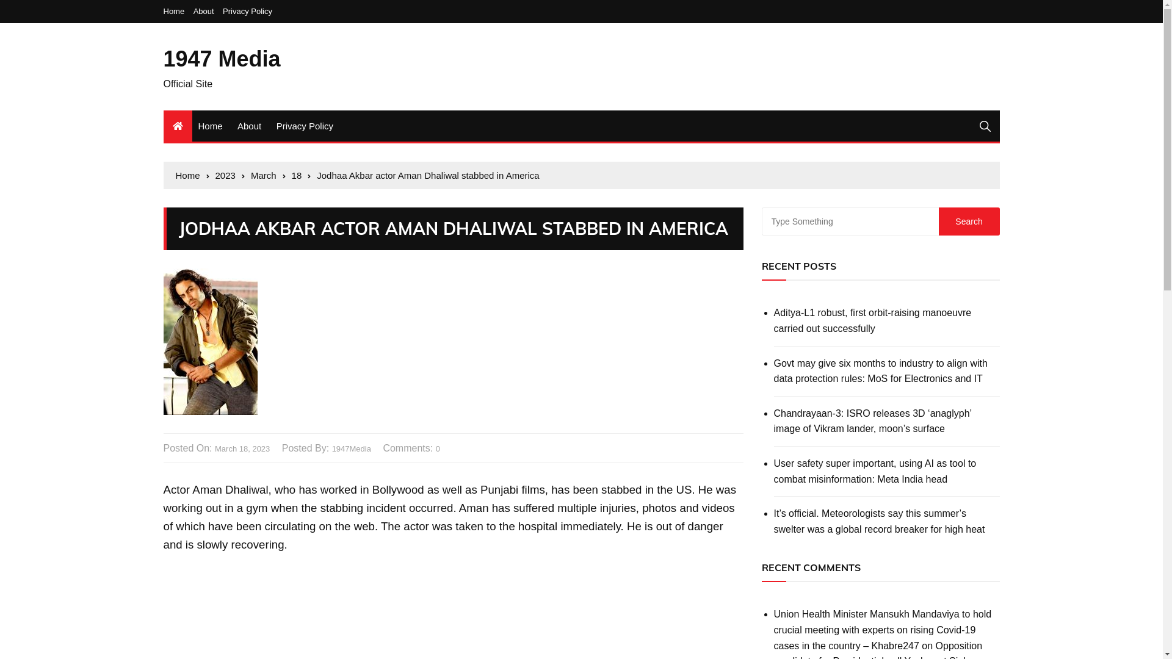  Describe the element at coordinates (193, 176) in the screenshot. I see `Home` at that location.